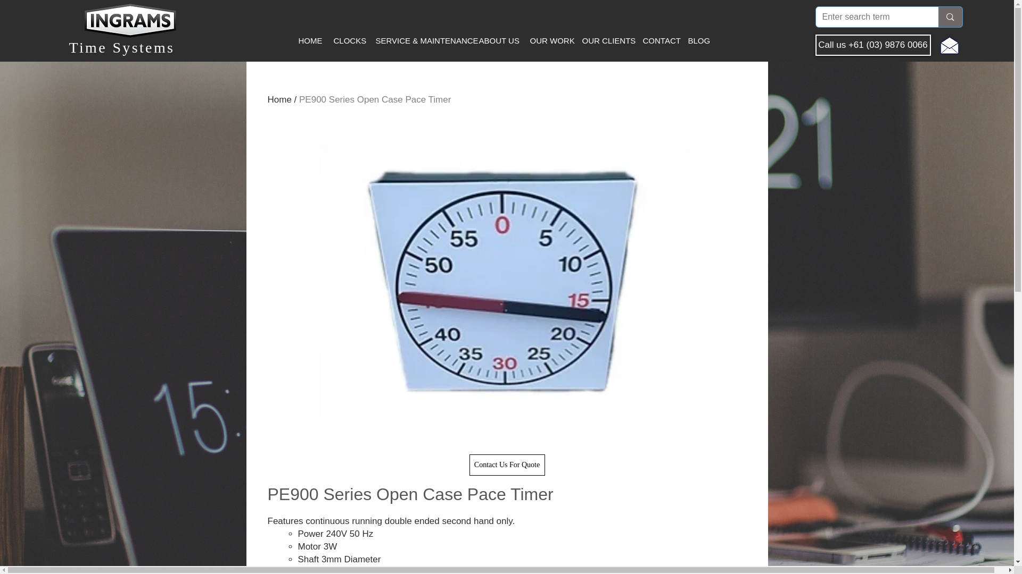  What do you see at coordinates (605, 40) in the screenshot?
I see `OUR CLIENTS` at bounding box center [605, 40].